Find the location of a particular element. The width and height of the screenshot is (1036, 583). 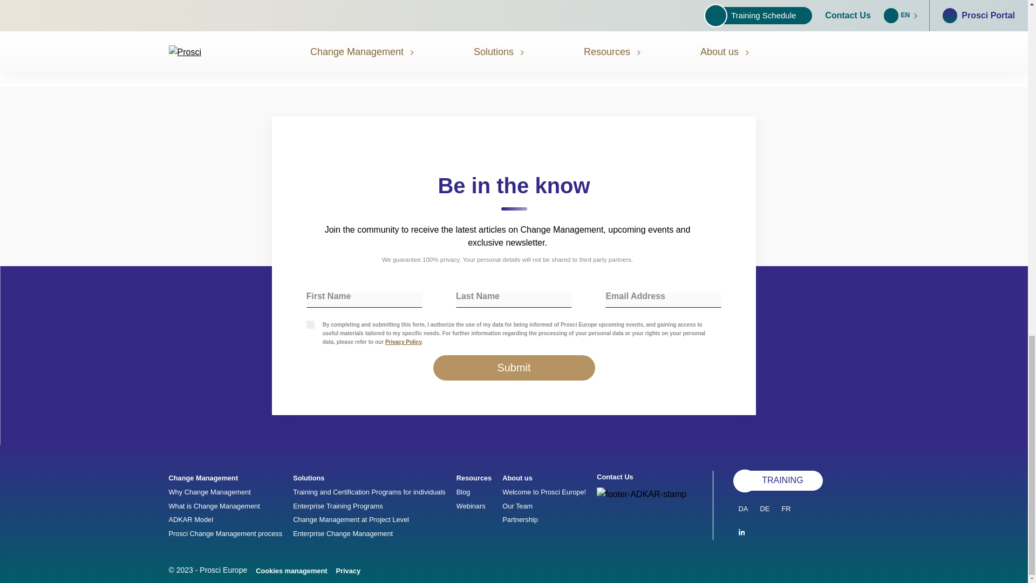

Linkedin logo is located at coordinates (740, 532).